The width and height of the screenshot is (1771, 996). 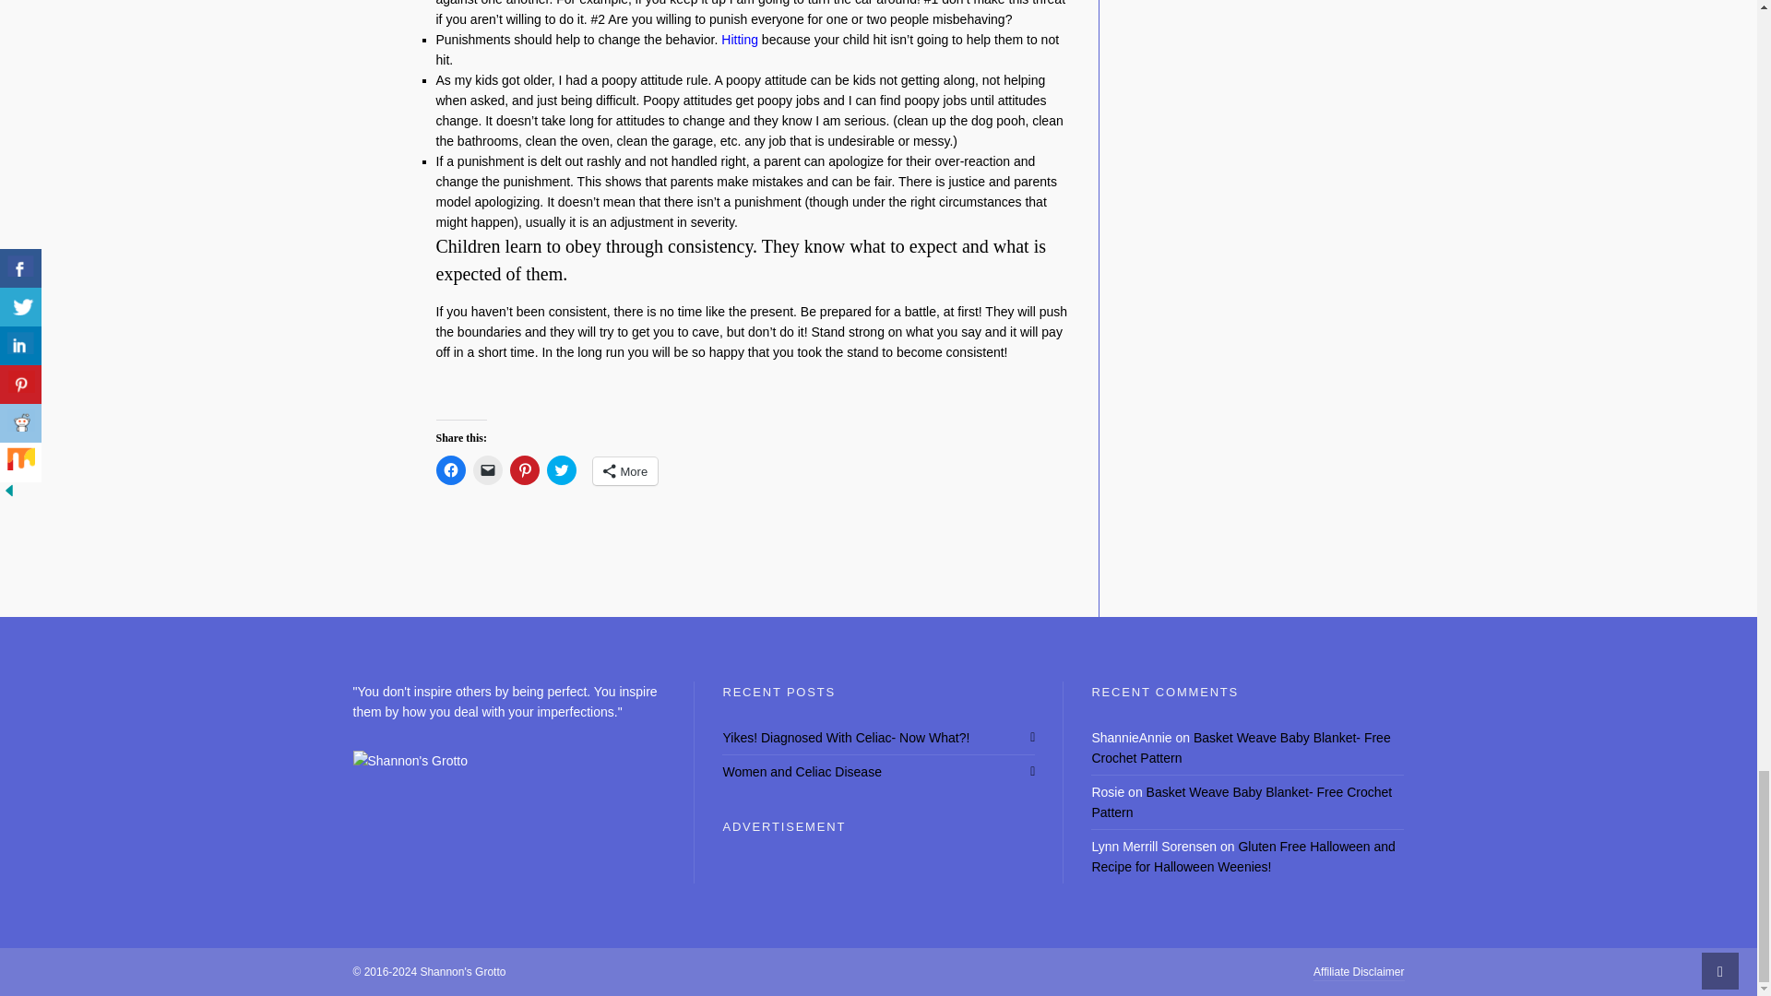 What do you see at coordinates (487, 469) in the screenshot?
I see `Click to email a link to a friend` at bounding box center [487, 469].